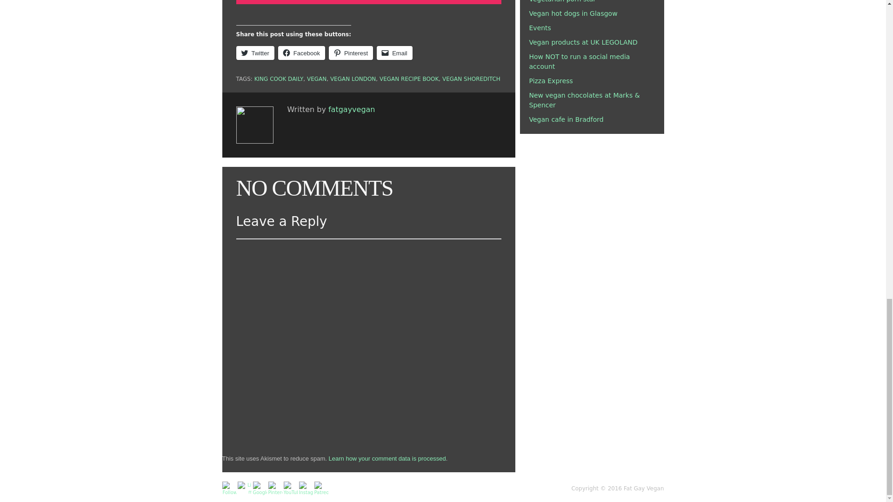 The height and width of the screenshot is (502, 893). I want to click on Click to email a link to a friend, so click(394, 53).